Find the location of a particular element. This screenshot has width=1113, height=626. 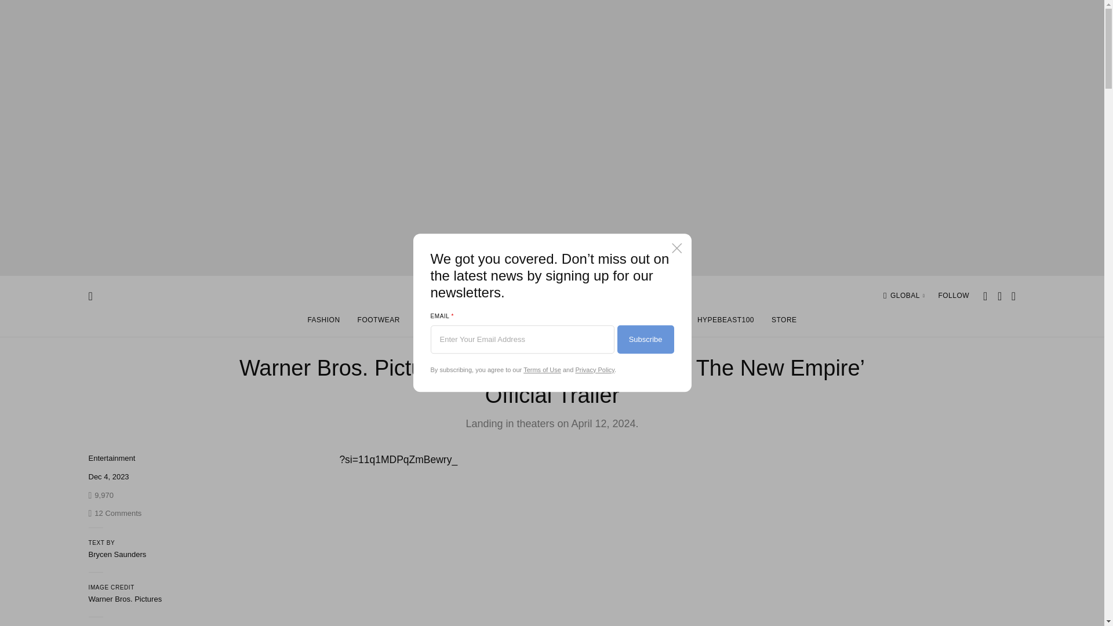

FASHION is located at coordinates (323, 322).